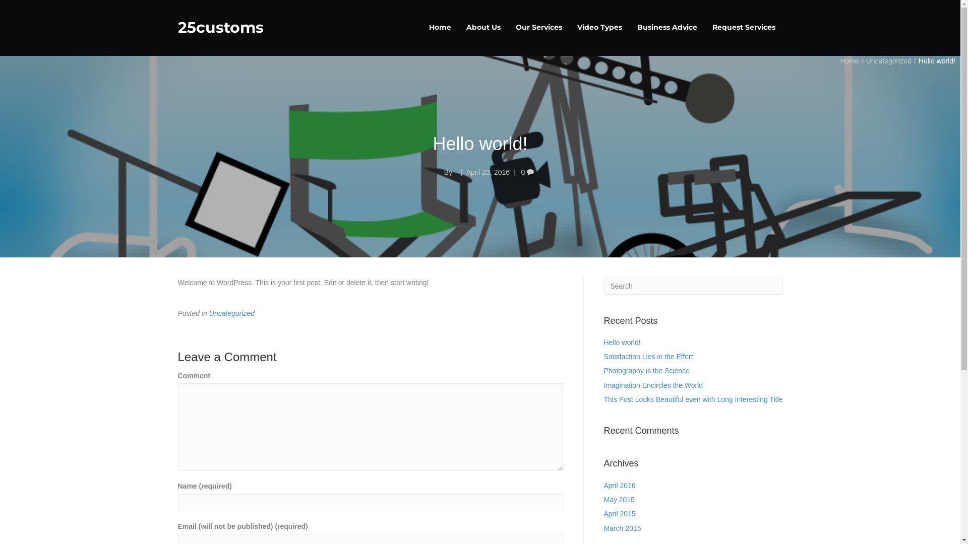 The height and width of the screenshot is (544, 968). What do you see at coordinates (620, 514) in the screenshot?
I see `April 2015` at bounding box center [620, 514].